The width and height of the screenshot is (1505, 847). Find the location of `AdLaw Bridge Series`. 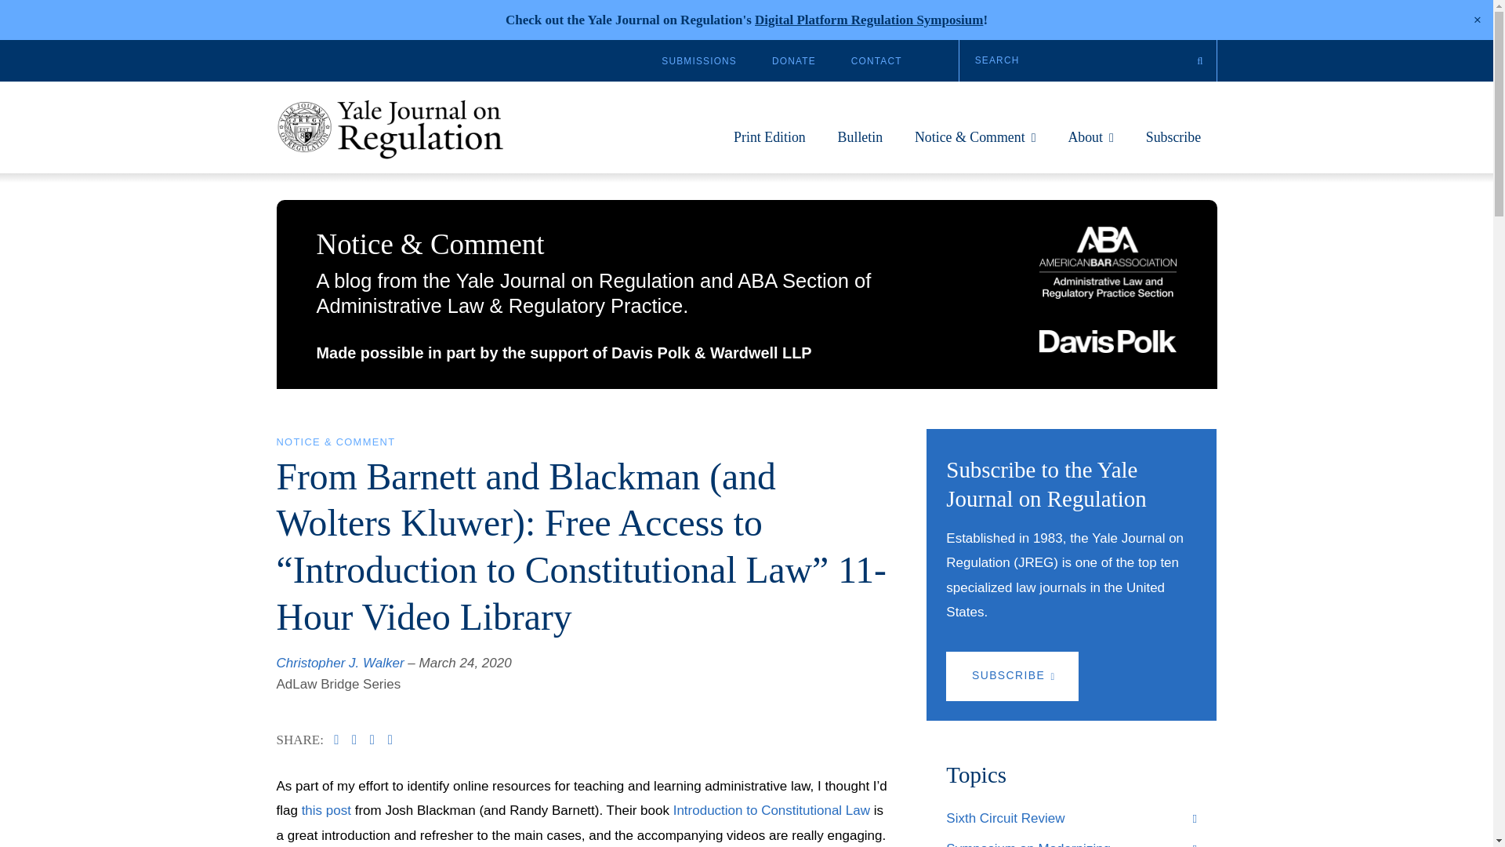

AdLaw Bridge Series is located at coordinates (337, 684).